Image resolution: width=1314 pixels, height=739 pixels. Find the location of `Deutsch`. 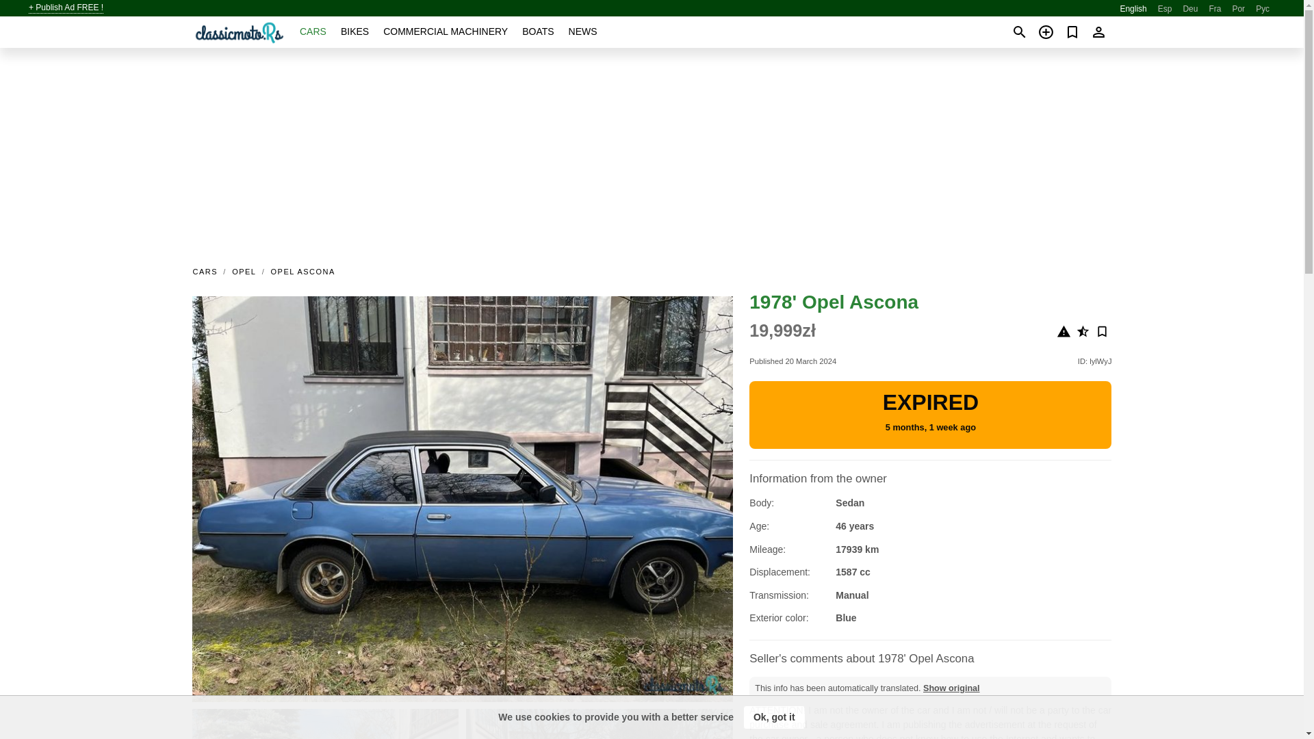

Deutsch is located at coordinates (1189, 9).